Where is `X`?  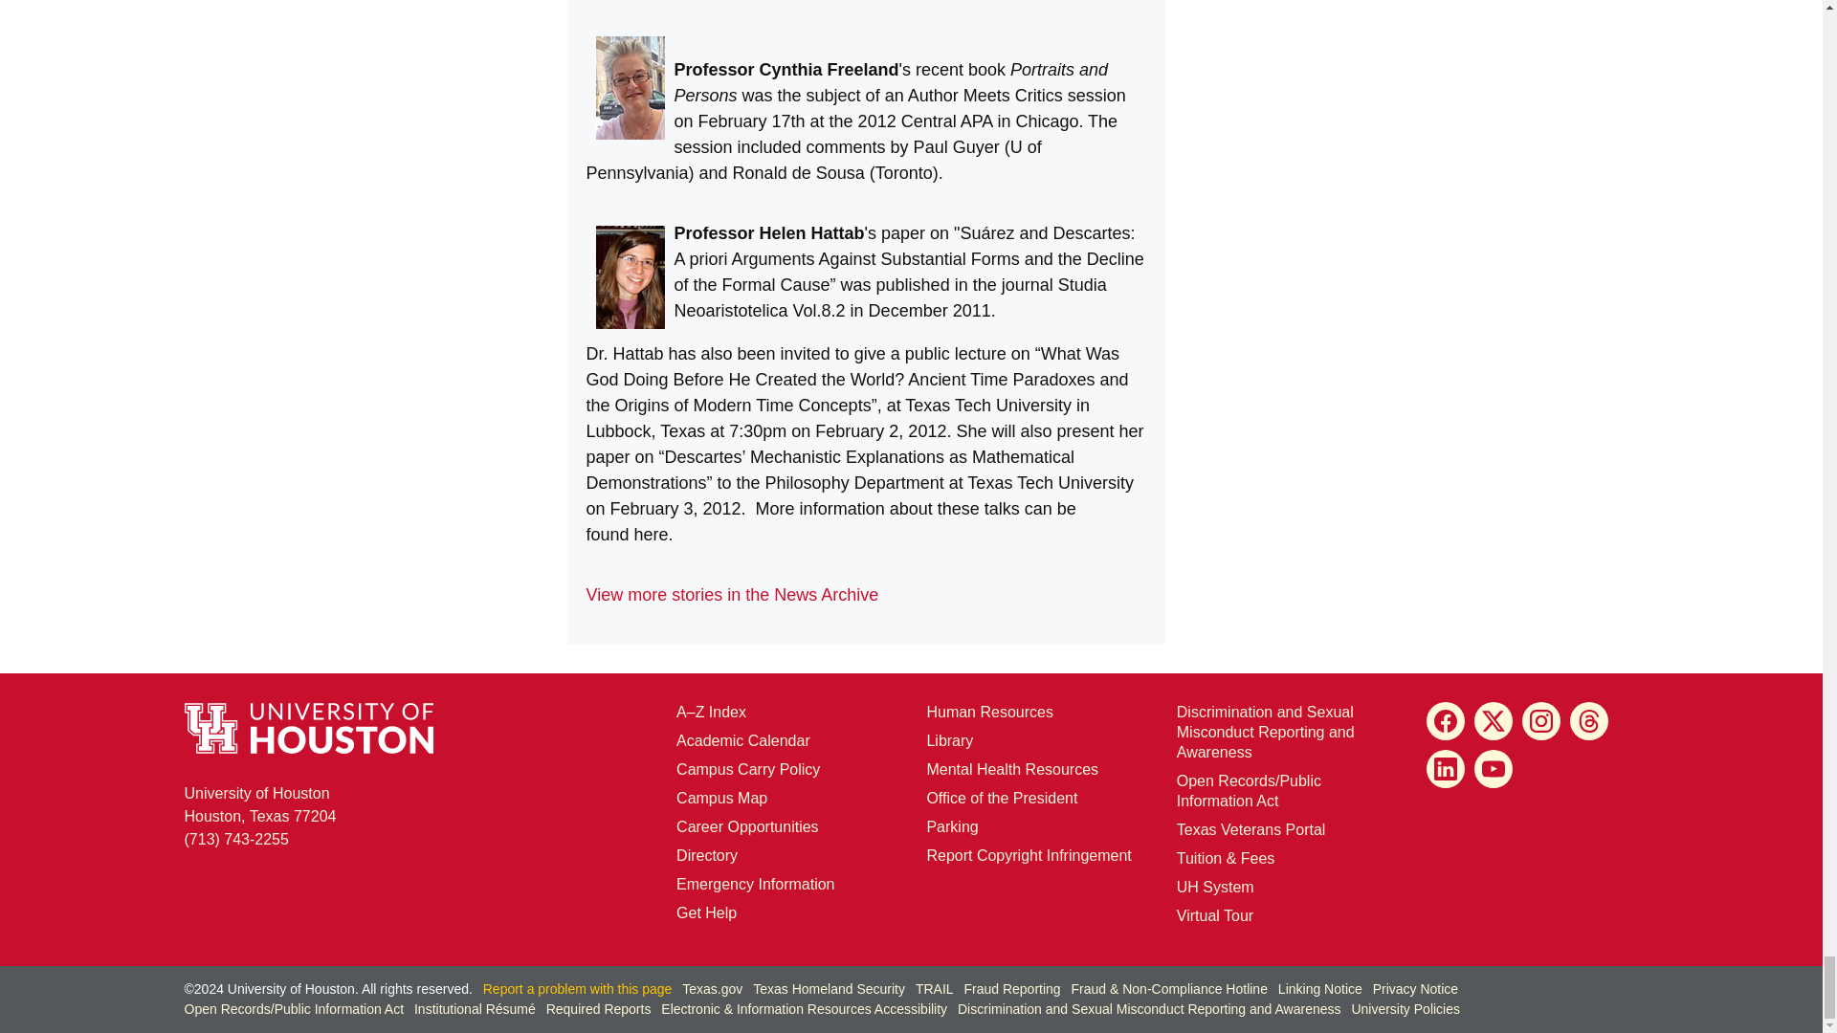
X is located at coordinates (1493, 721).